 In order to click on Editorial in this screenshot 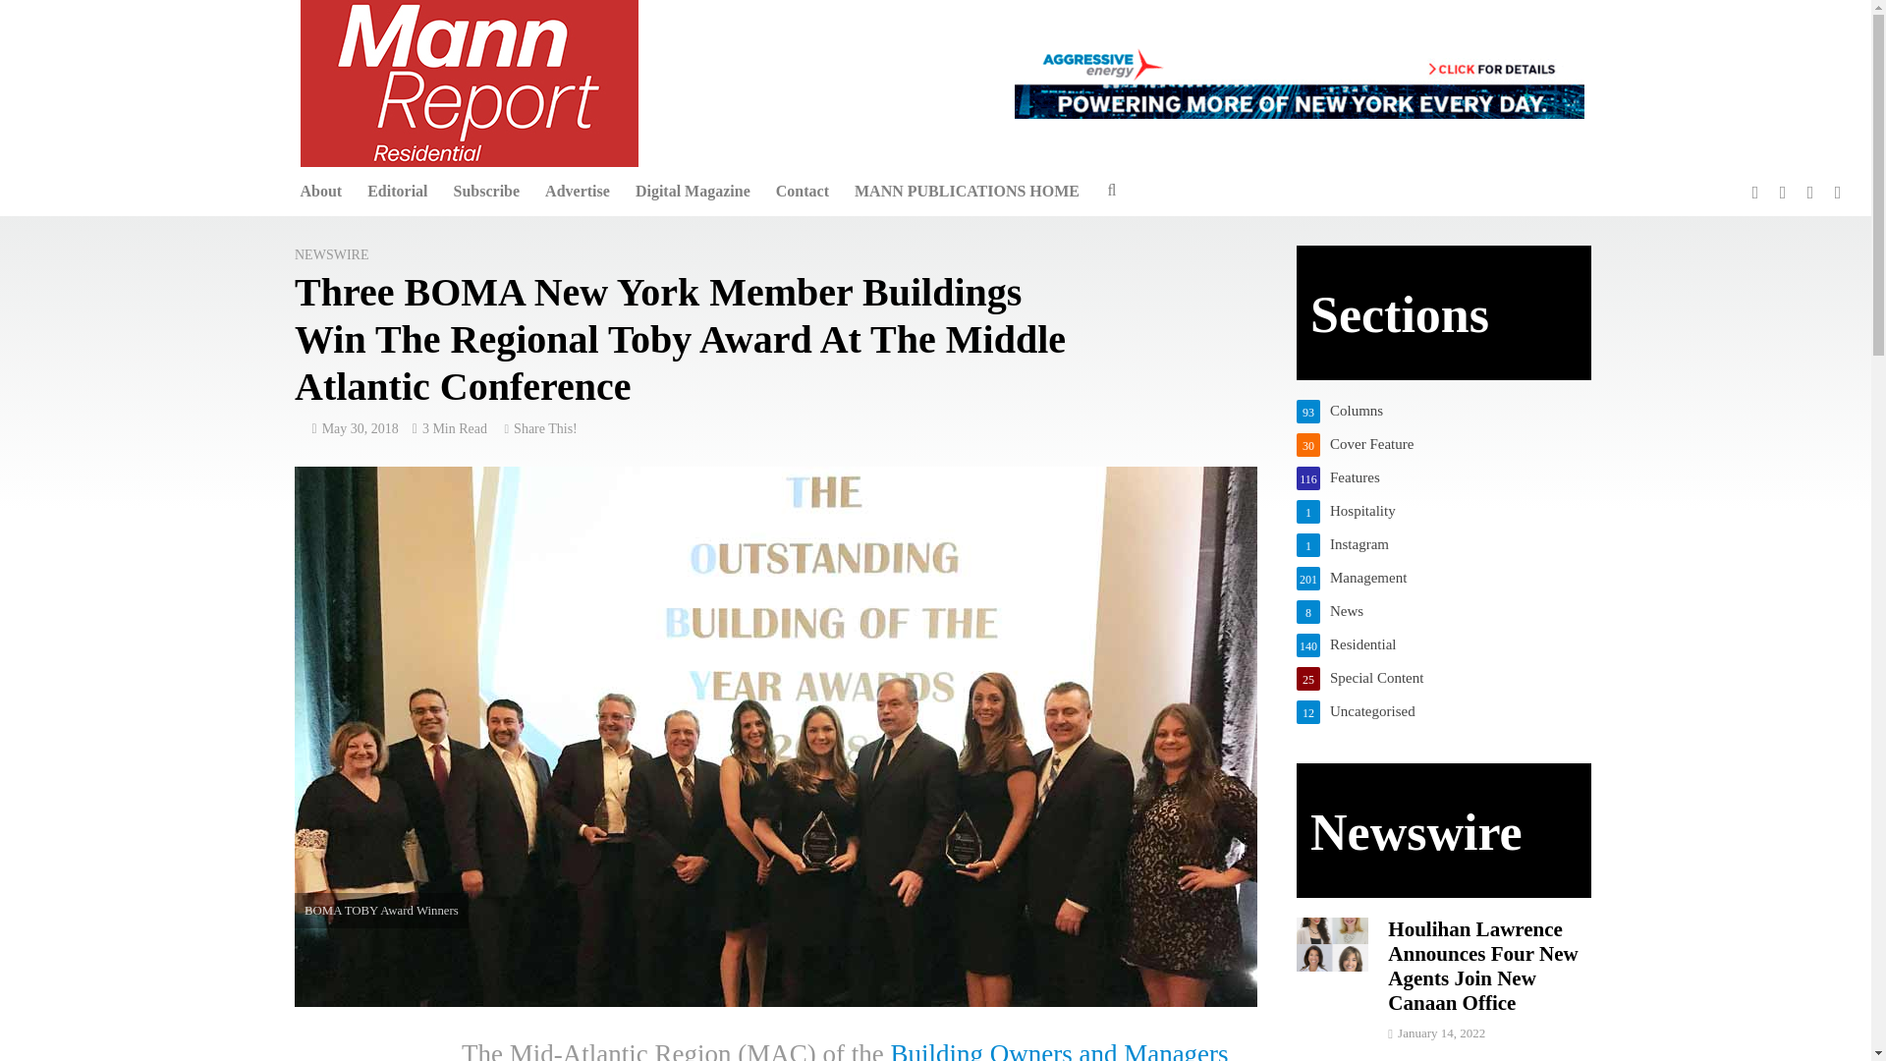, I will do `click(397, 191)`.